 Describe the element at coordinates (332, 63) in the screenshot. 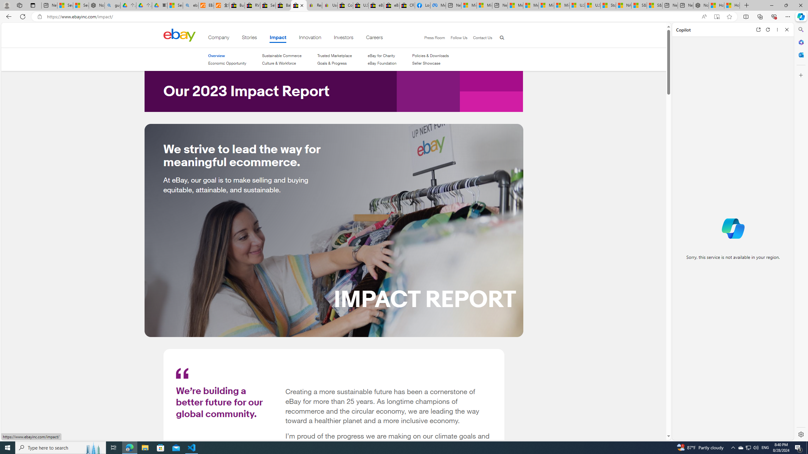

I see `Goals & Progress` at that location.